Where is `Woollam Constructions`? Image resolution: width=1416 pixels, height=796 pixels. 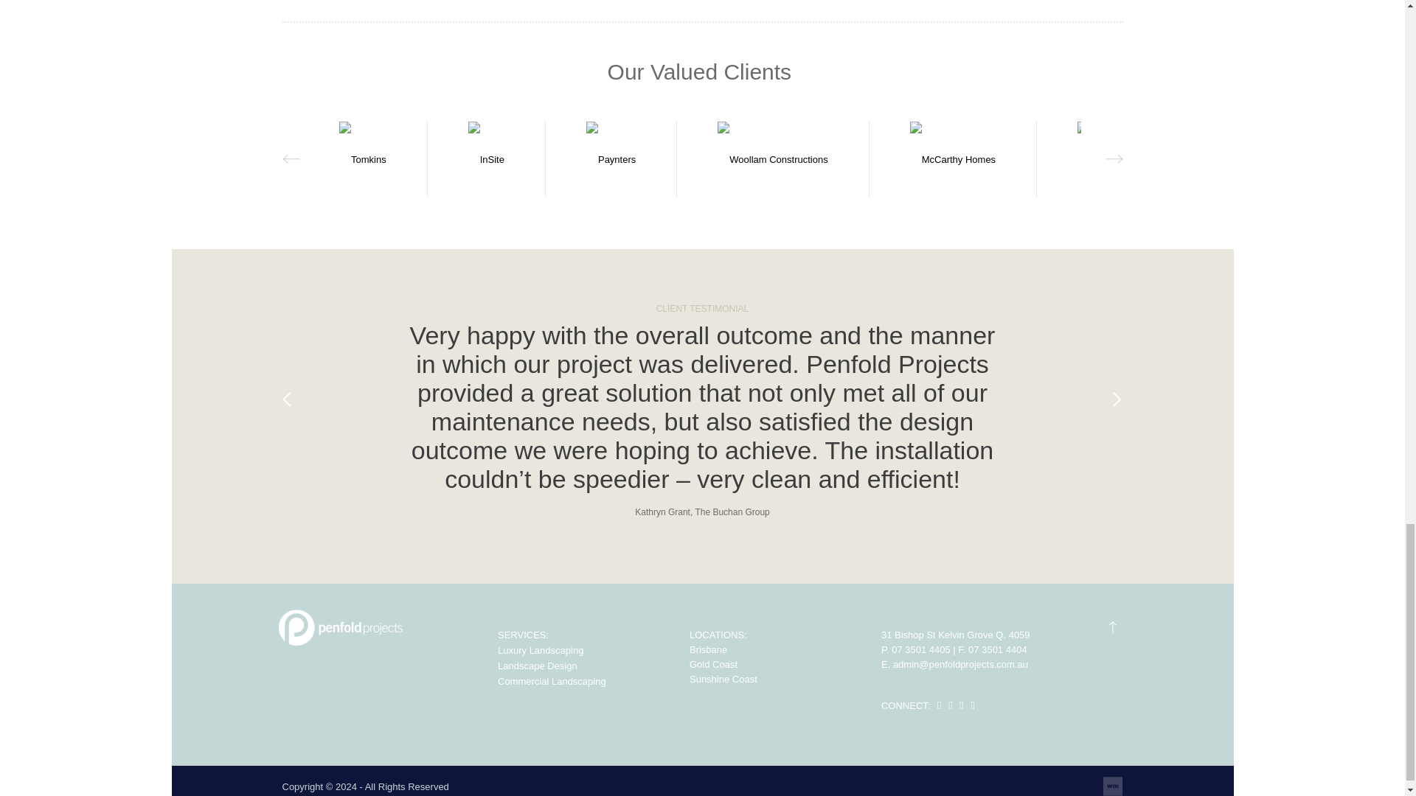 Woollam Constructions is located at coordinates (772, 158).